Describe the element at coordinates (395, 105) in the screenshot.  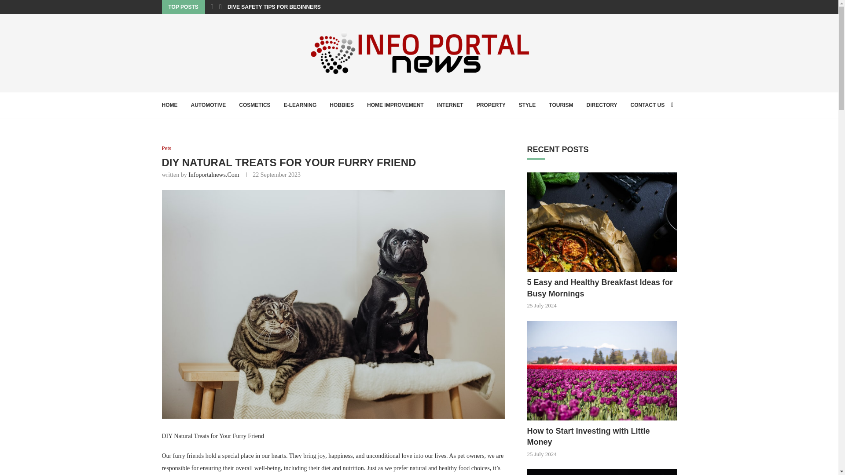
I see `HOME IMPROVEMENT` at that location.